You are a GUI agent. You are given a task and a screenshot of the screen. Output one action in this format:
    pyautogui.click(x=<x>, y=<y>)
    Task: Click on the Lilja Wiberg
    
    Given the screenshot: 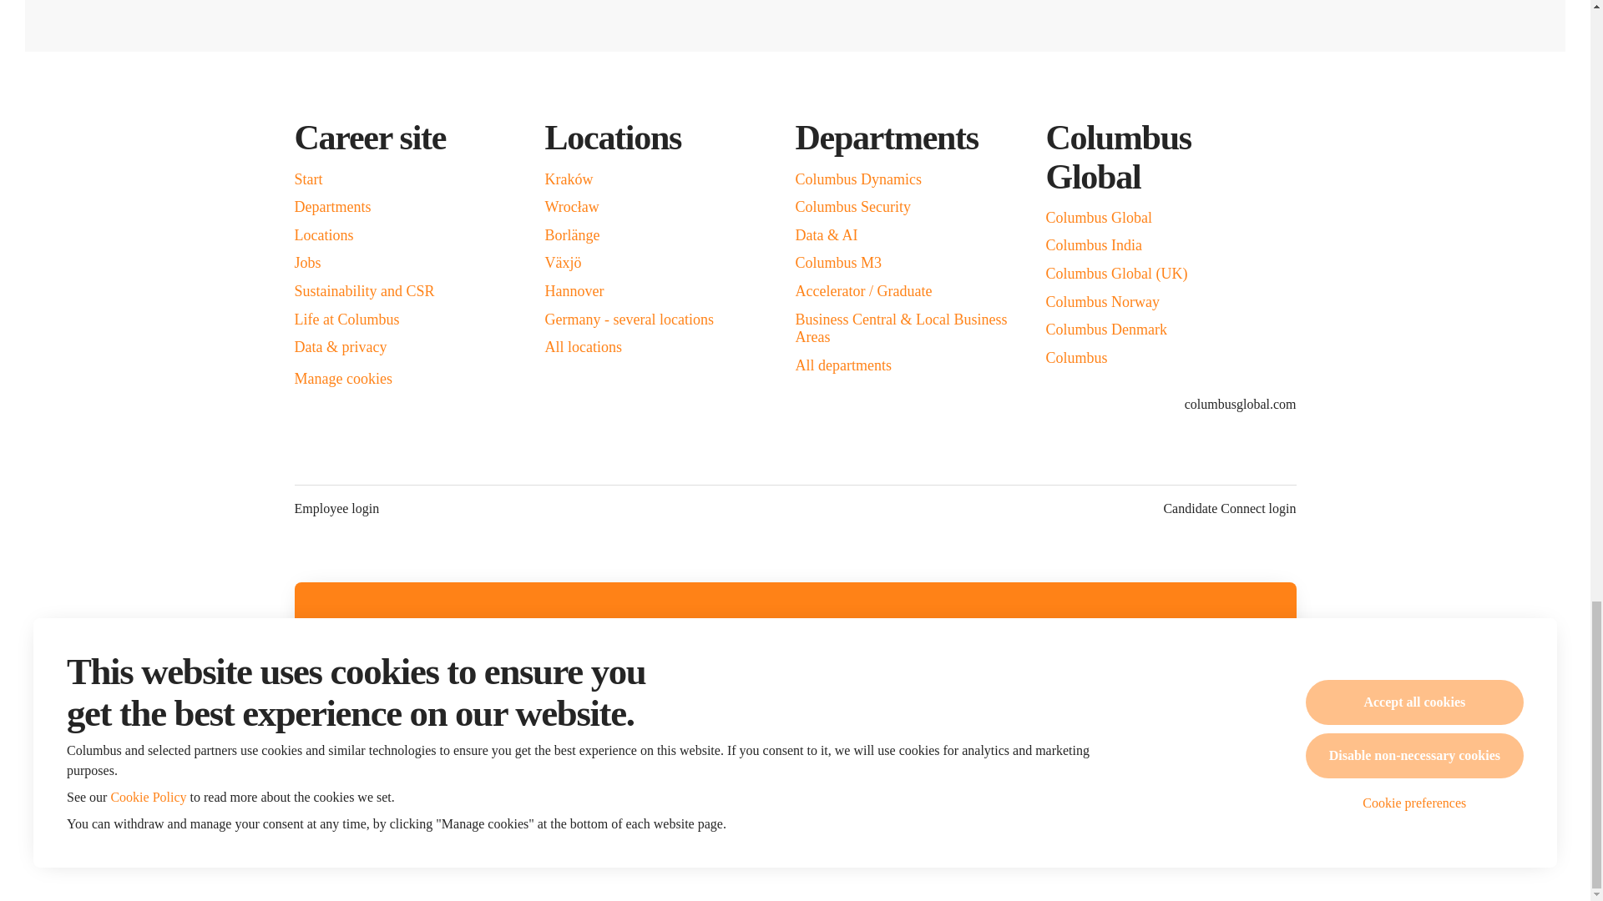 What is the action you would take?
    pyautogui.click(x=508, y=813)
    